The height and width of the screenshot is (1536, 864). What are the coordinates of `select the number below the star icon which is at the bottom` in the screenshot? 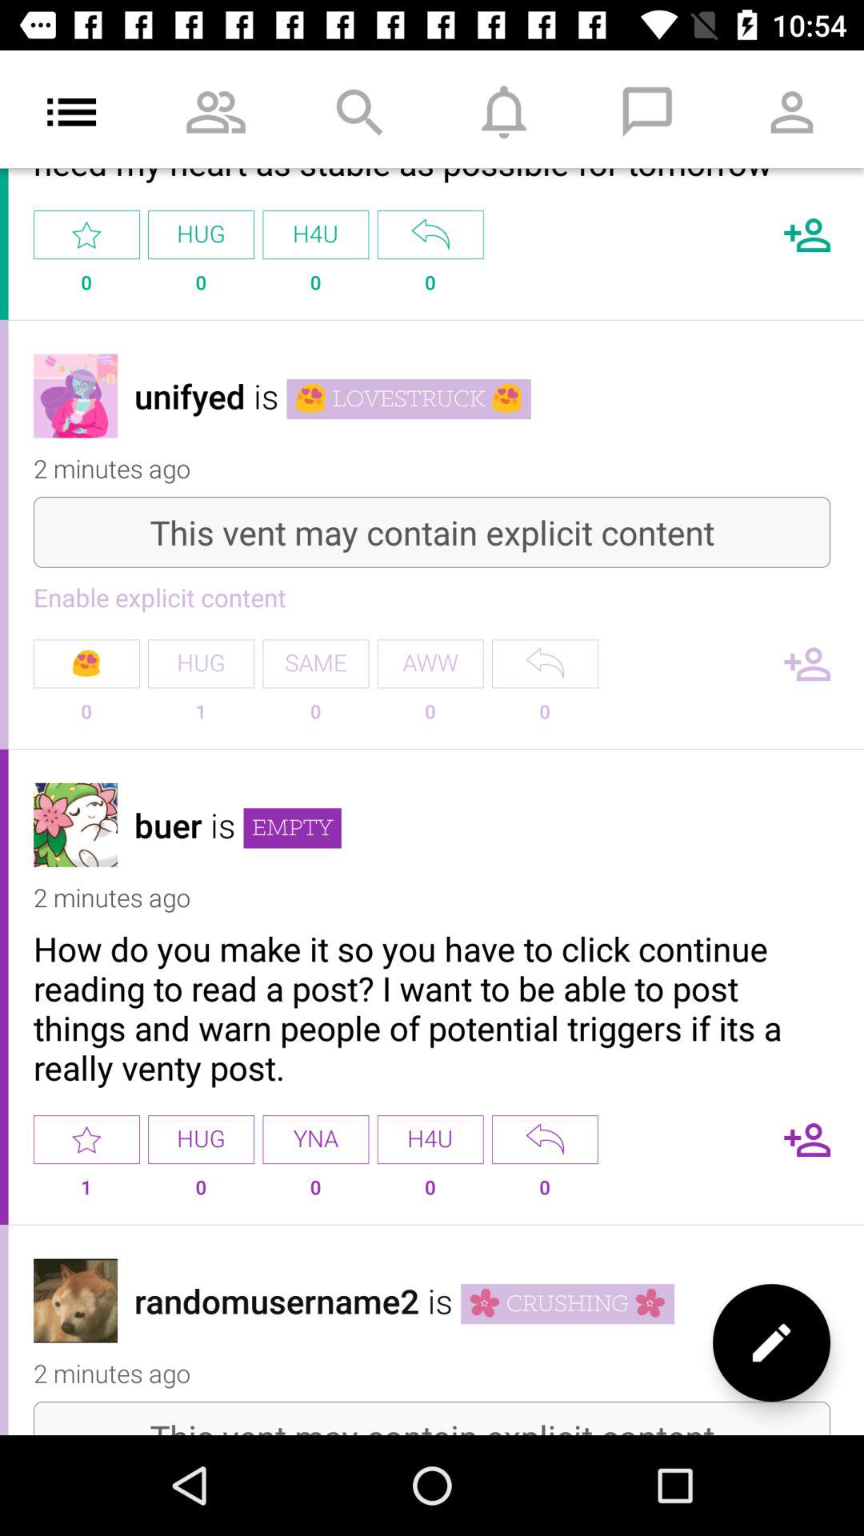 It's located at (86, 1194).